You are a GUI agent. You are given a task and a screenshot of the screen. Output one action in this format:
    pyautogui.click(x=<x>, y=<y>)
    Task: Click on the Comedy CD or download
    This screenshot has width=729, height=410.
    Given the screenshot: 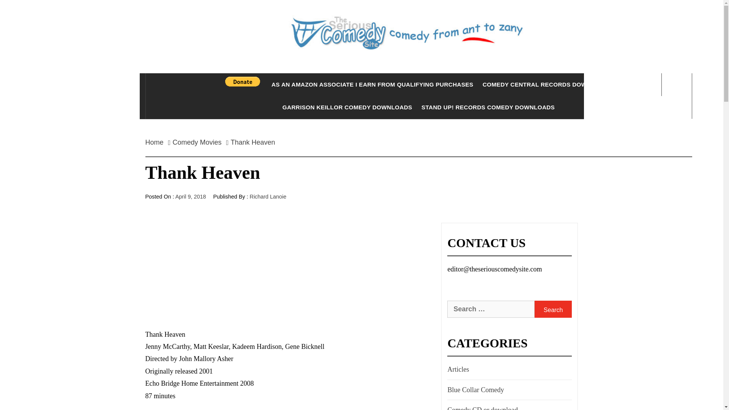 What is the action you would take?
    pyautogui.click(x=481, y=407)
    